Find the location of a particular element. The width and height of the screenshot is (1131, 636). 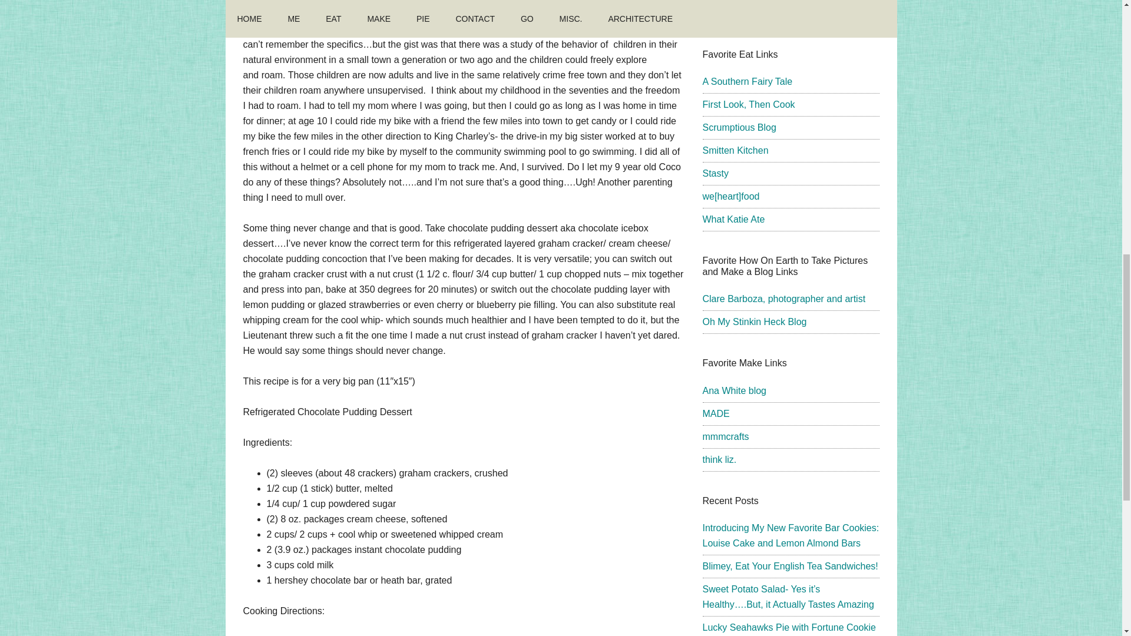

This guy does is all is located at coordinates (736, 13).